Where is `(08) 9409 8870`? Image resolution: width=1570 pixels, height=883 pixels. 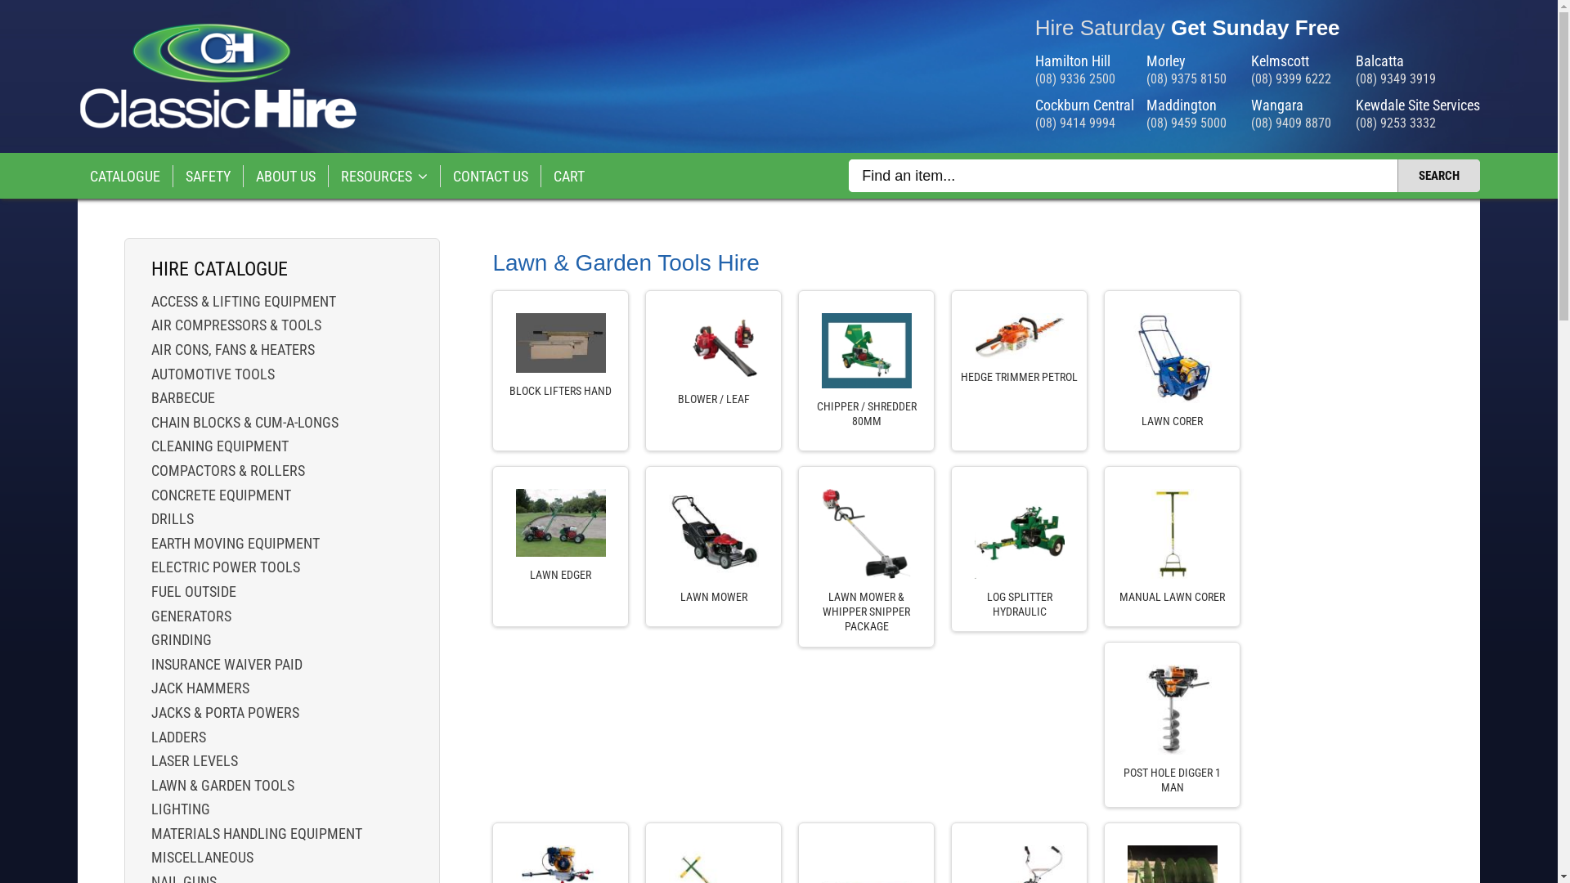
(08) 9409 8870 is located at coordinates (1291, 123).